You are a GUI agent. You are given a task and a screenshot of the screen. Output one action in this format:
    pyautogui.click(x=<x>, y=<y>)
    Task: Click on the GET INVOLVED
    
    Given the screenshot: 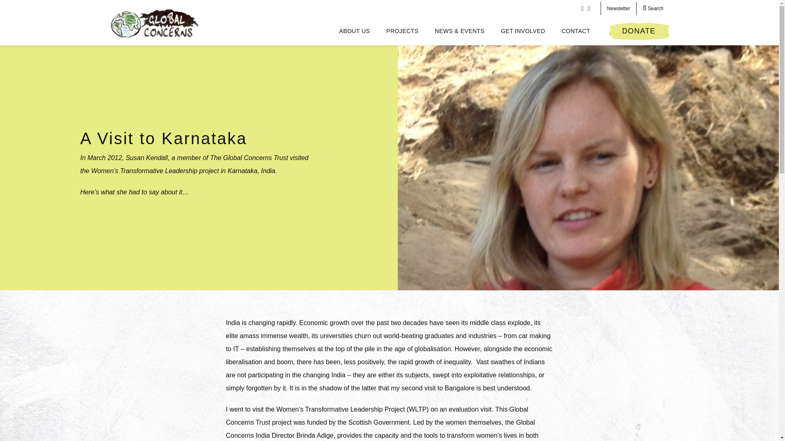 What is the action you would take?
    pyautogui.click(x=523, y=31)
    